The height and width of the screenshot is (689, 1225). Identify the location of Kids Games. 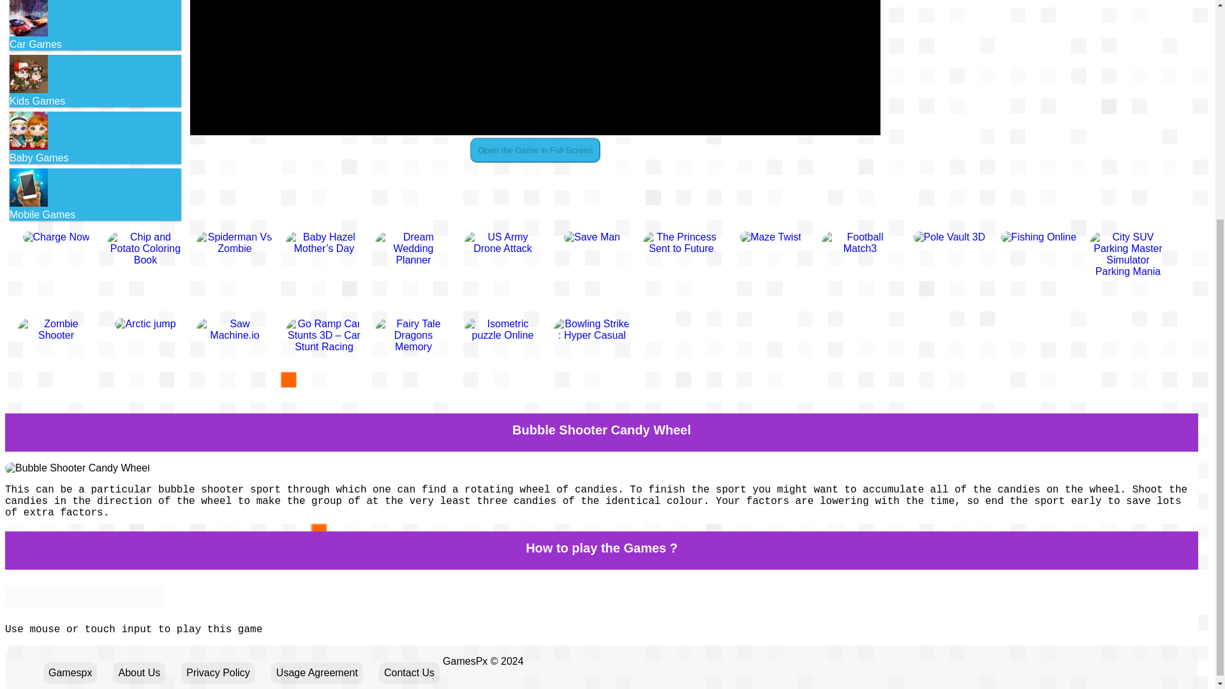
(96, 81).